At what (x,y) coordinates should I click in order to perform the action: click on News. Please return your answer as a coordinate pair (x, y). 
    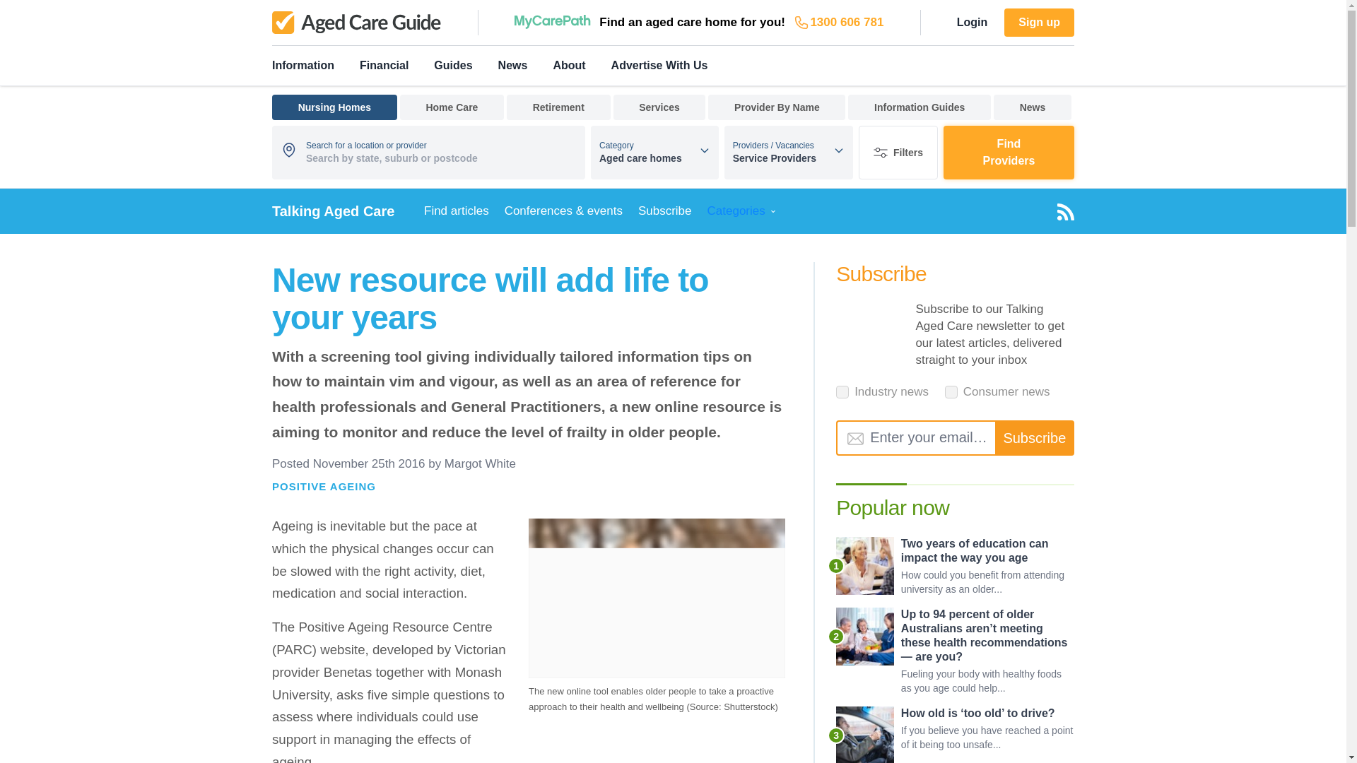
    Looking at the image, I should click on (512, 65).